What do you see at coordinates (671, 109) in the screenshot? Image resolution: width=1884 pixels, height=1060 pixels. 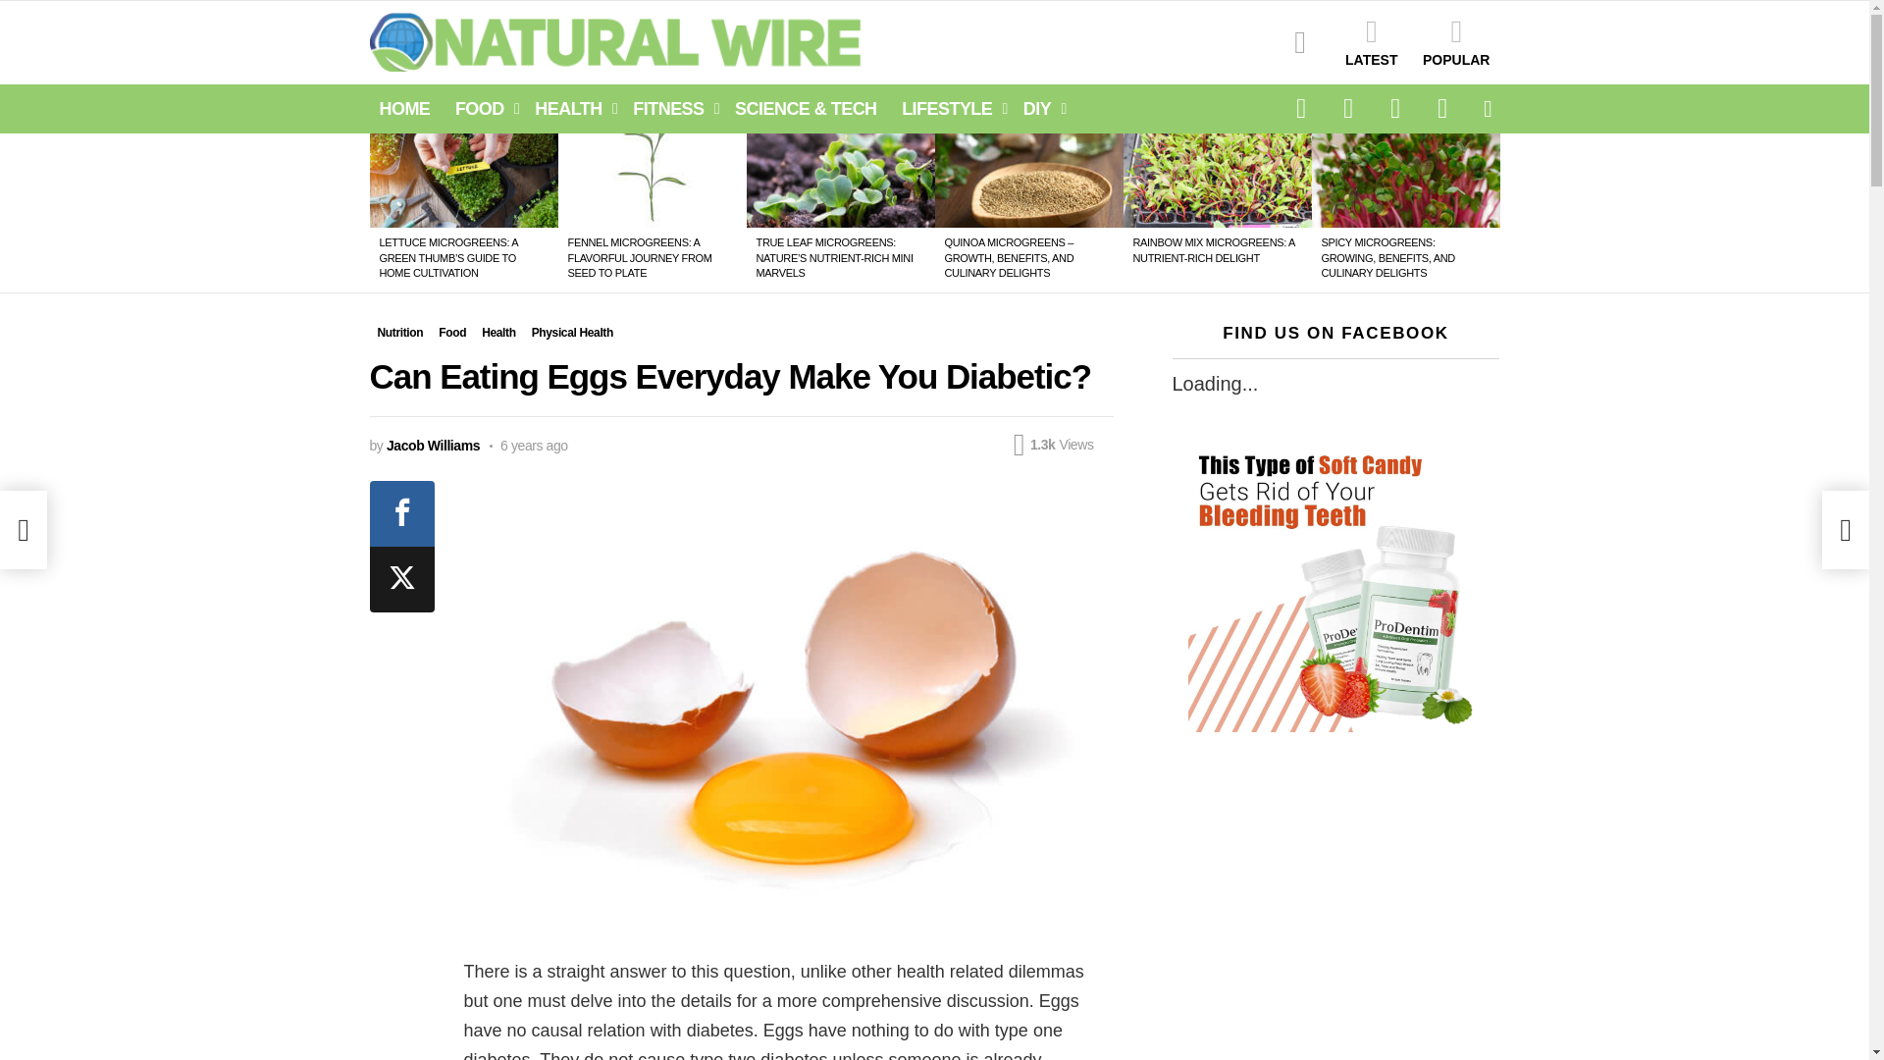 I see `FITNESS` at bounding box center [671, 109].